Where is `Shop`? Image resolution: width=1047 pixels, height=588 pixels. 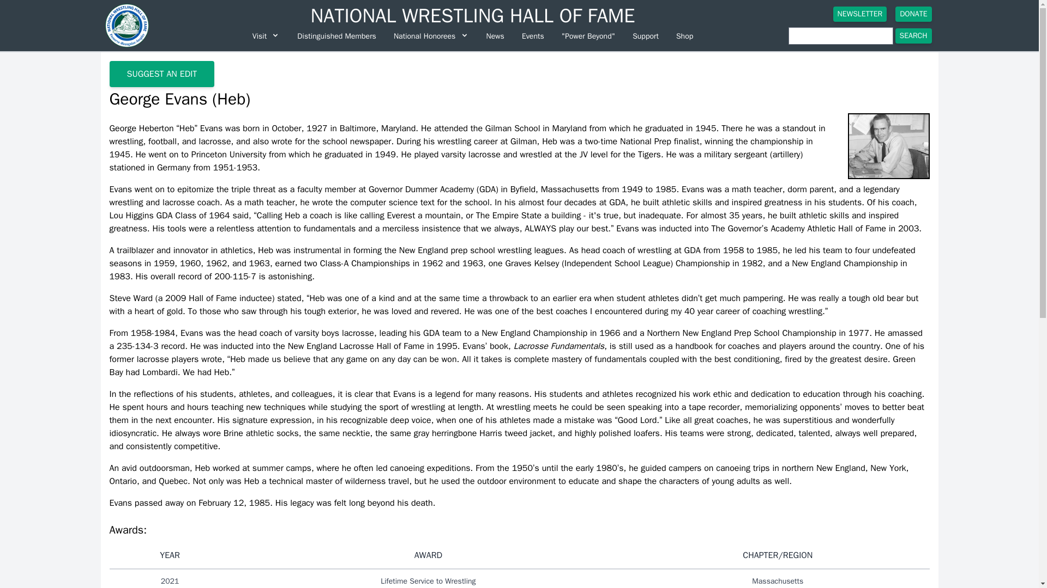
Shop is located at coordinates (684, 36).